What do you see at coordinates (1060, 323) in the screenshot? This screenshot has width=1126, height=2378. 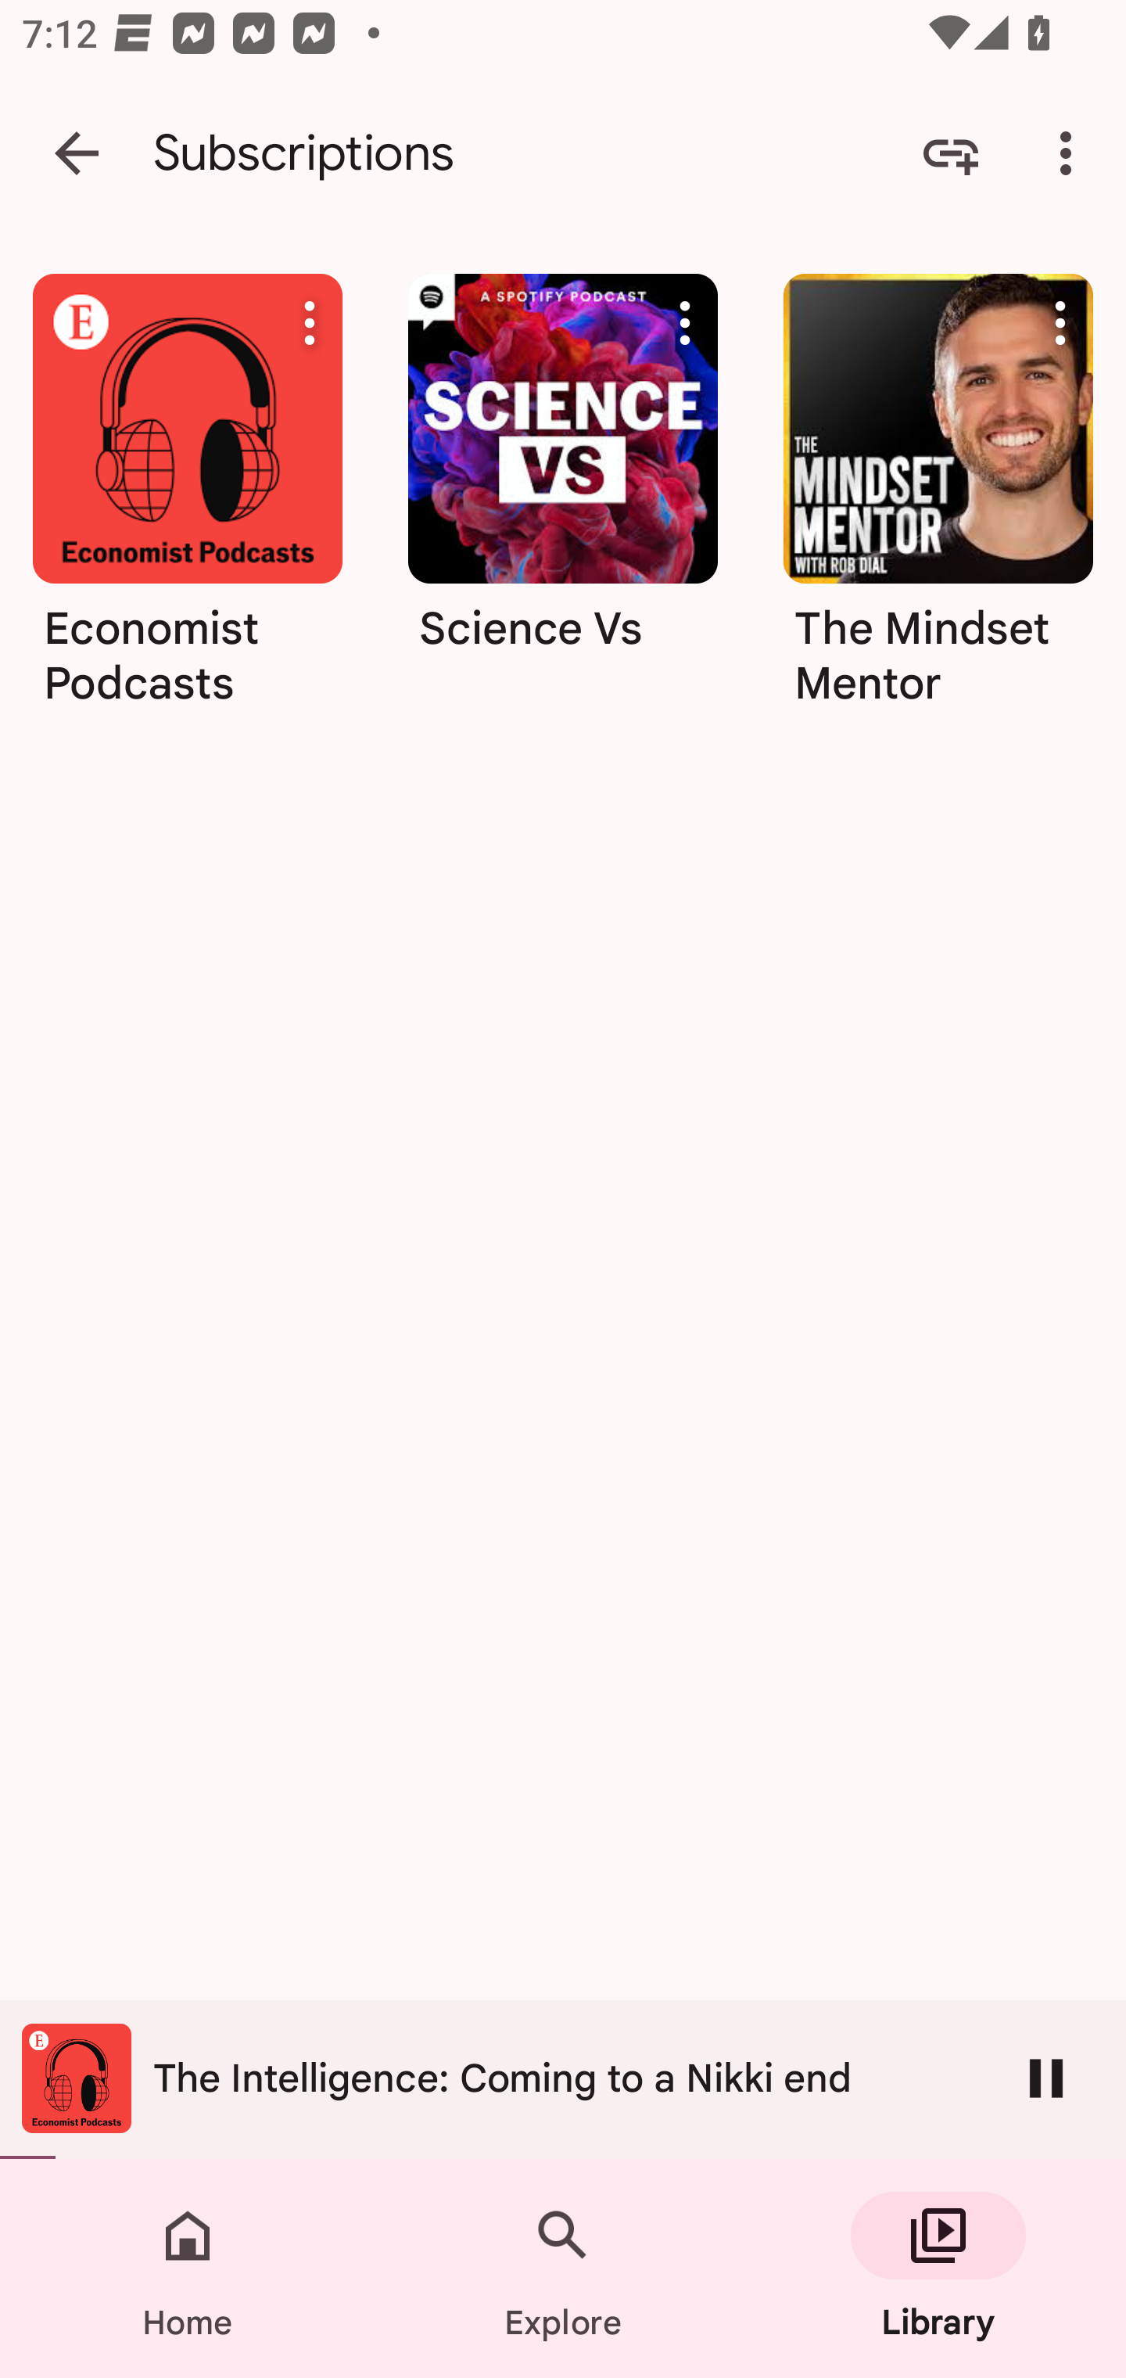 I see `More actions` at bounding box center [1060, 323].